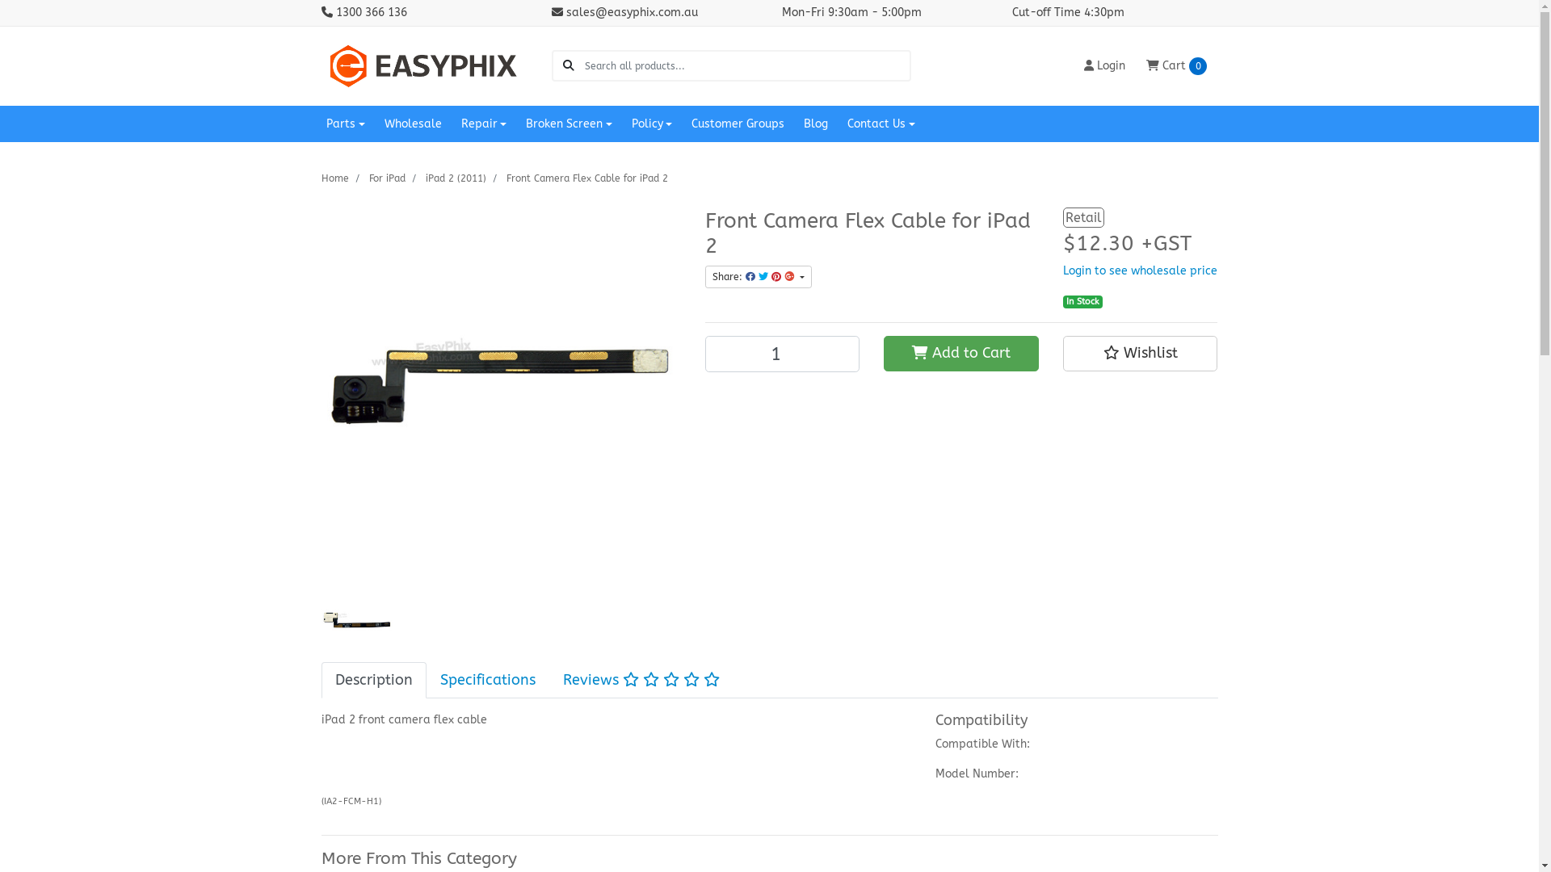 The image size is (1551, 872). Describe the element at coordinates (346, 124) in the screenshot. I see `Parts` at that location.